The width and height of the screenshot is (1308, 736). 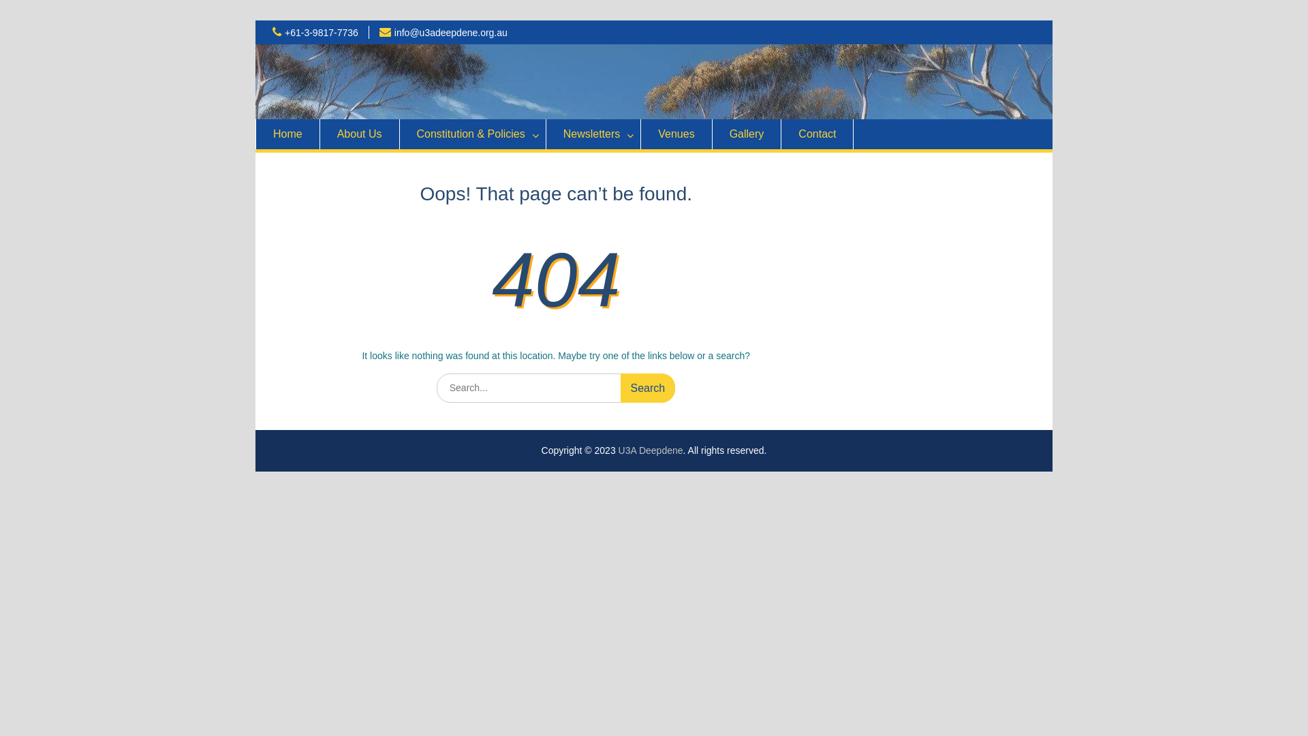 What do you see at coordinates (360, 134) in the screenshot?
I see `About Us` at bounding box center [360, 134].